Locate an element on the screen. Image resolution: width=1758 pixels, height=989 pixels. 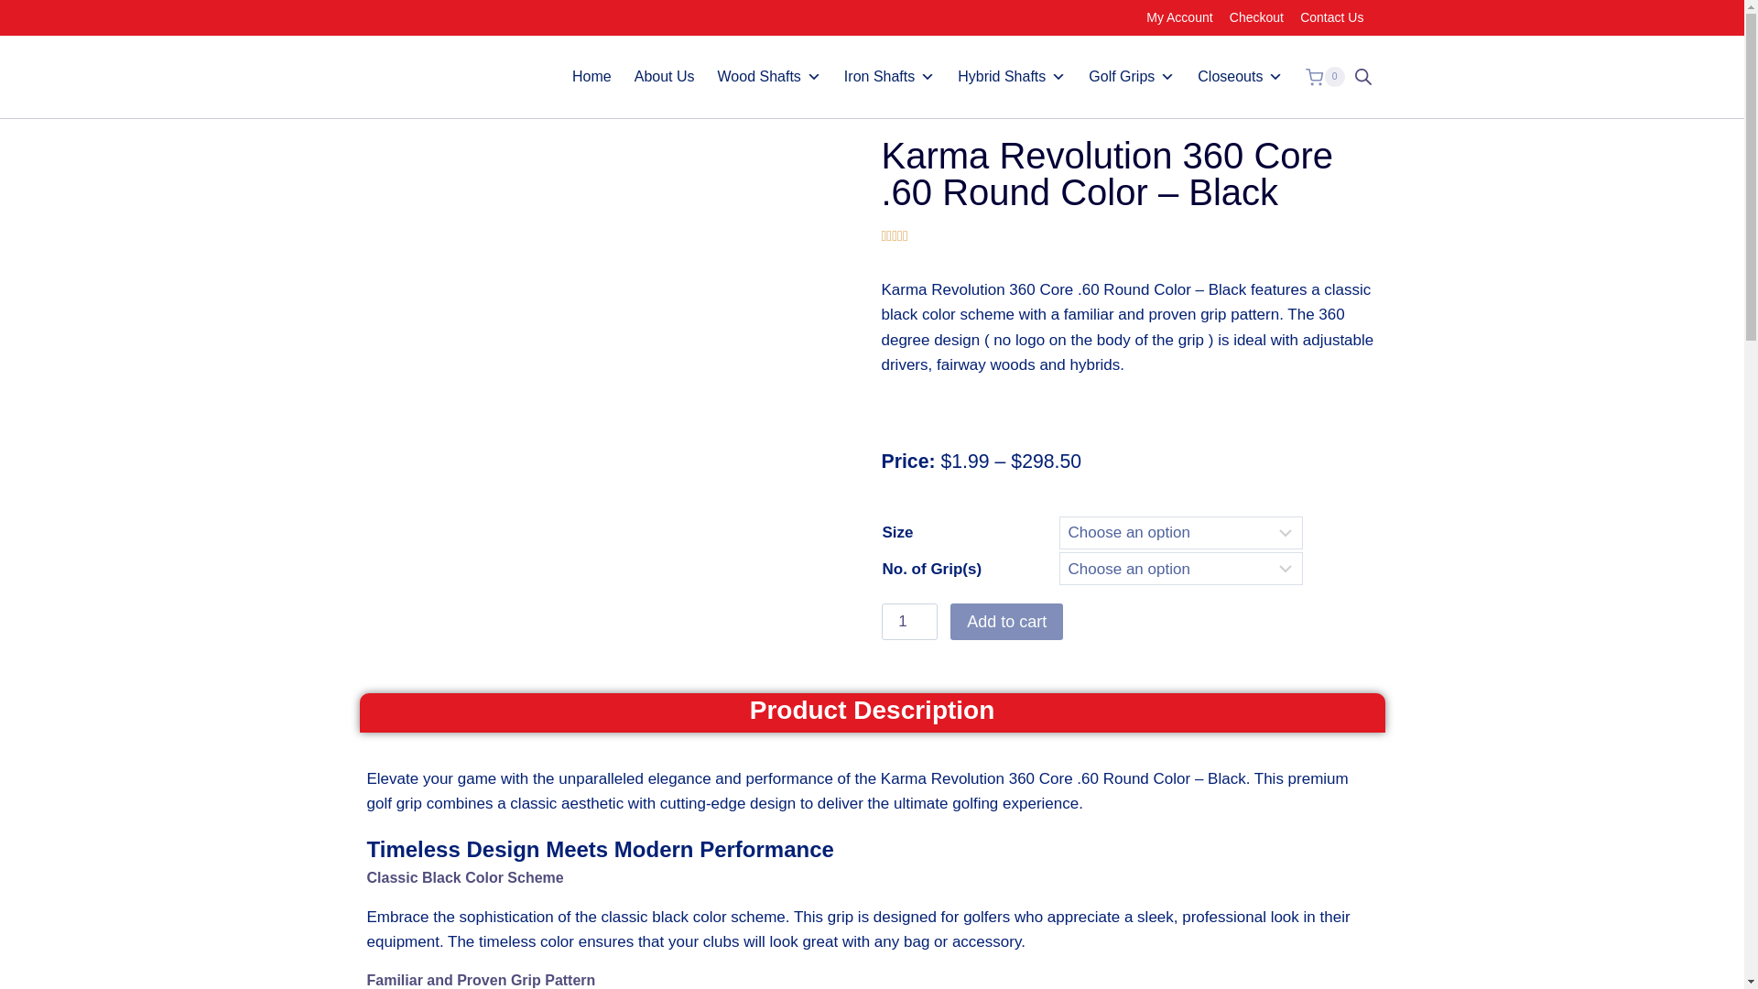
About Us is located at coordinates (665, 76).